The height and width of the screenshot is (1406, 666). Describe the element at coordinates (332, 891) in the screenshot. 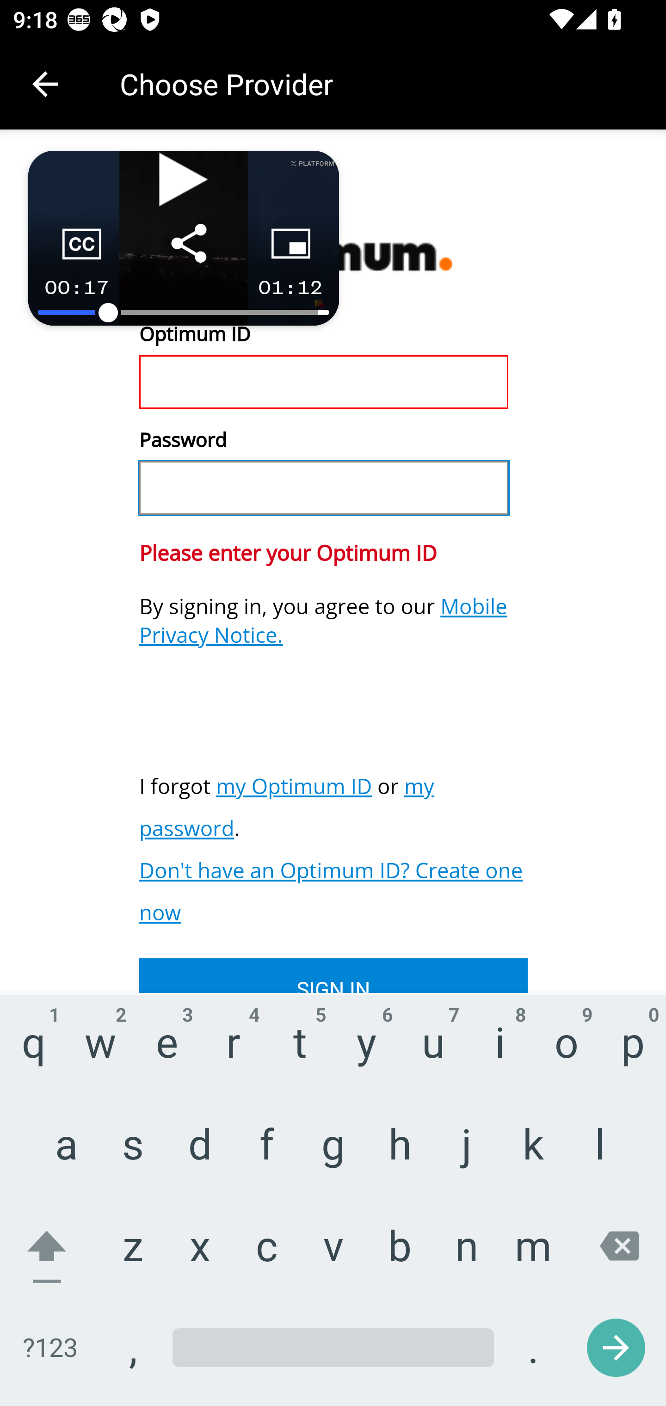

I see `Don't have an Optimum ID? Create one now` at that location.